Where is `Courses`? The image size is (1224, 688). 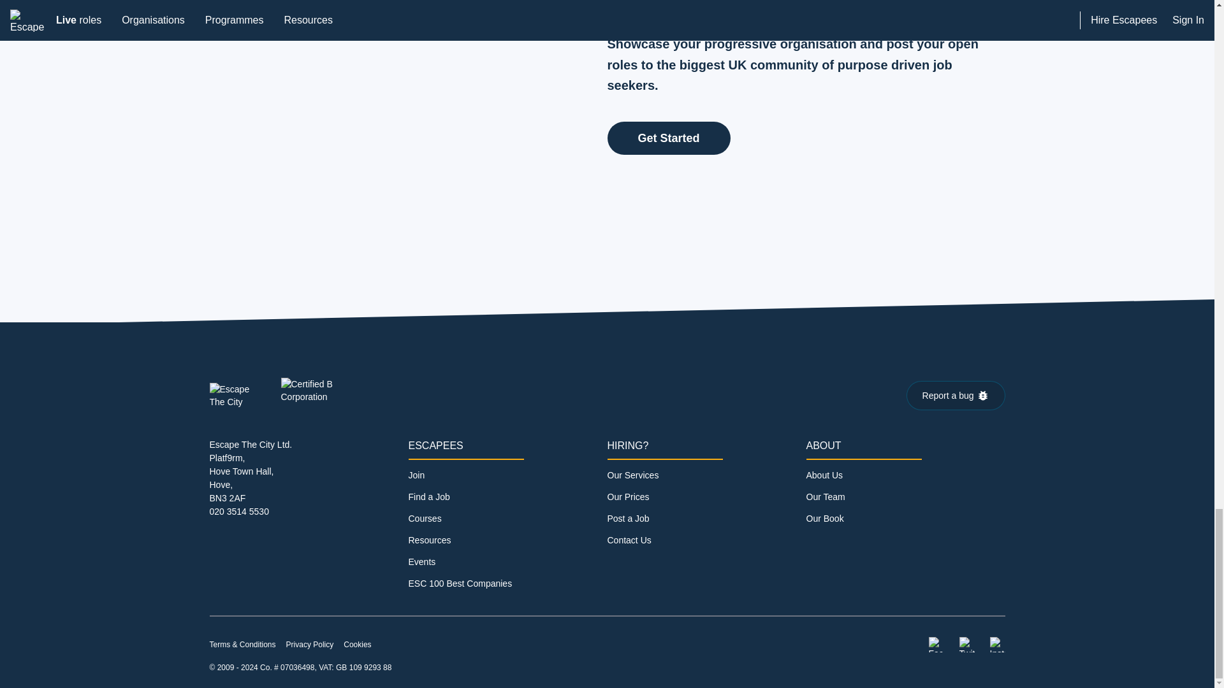
Courses is located at coordinates (424, 518).